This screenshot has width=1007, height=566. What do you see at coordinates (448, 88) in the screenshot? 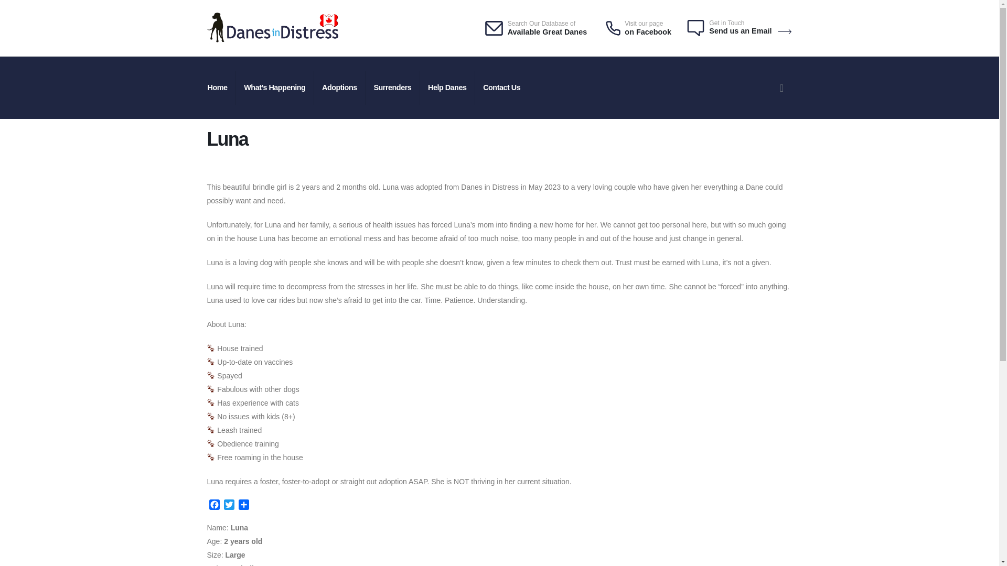
I see `Help Danes` at bounding box center [448, 88].